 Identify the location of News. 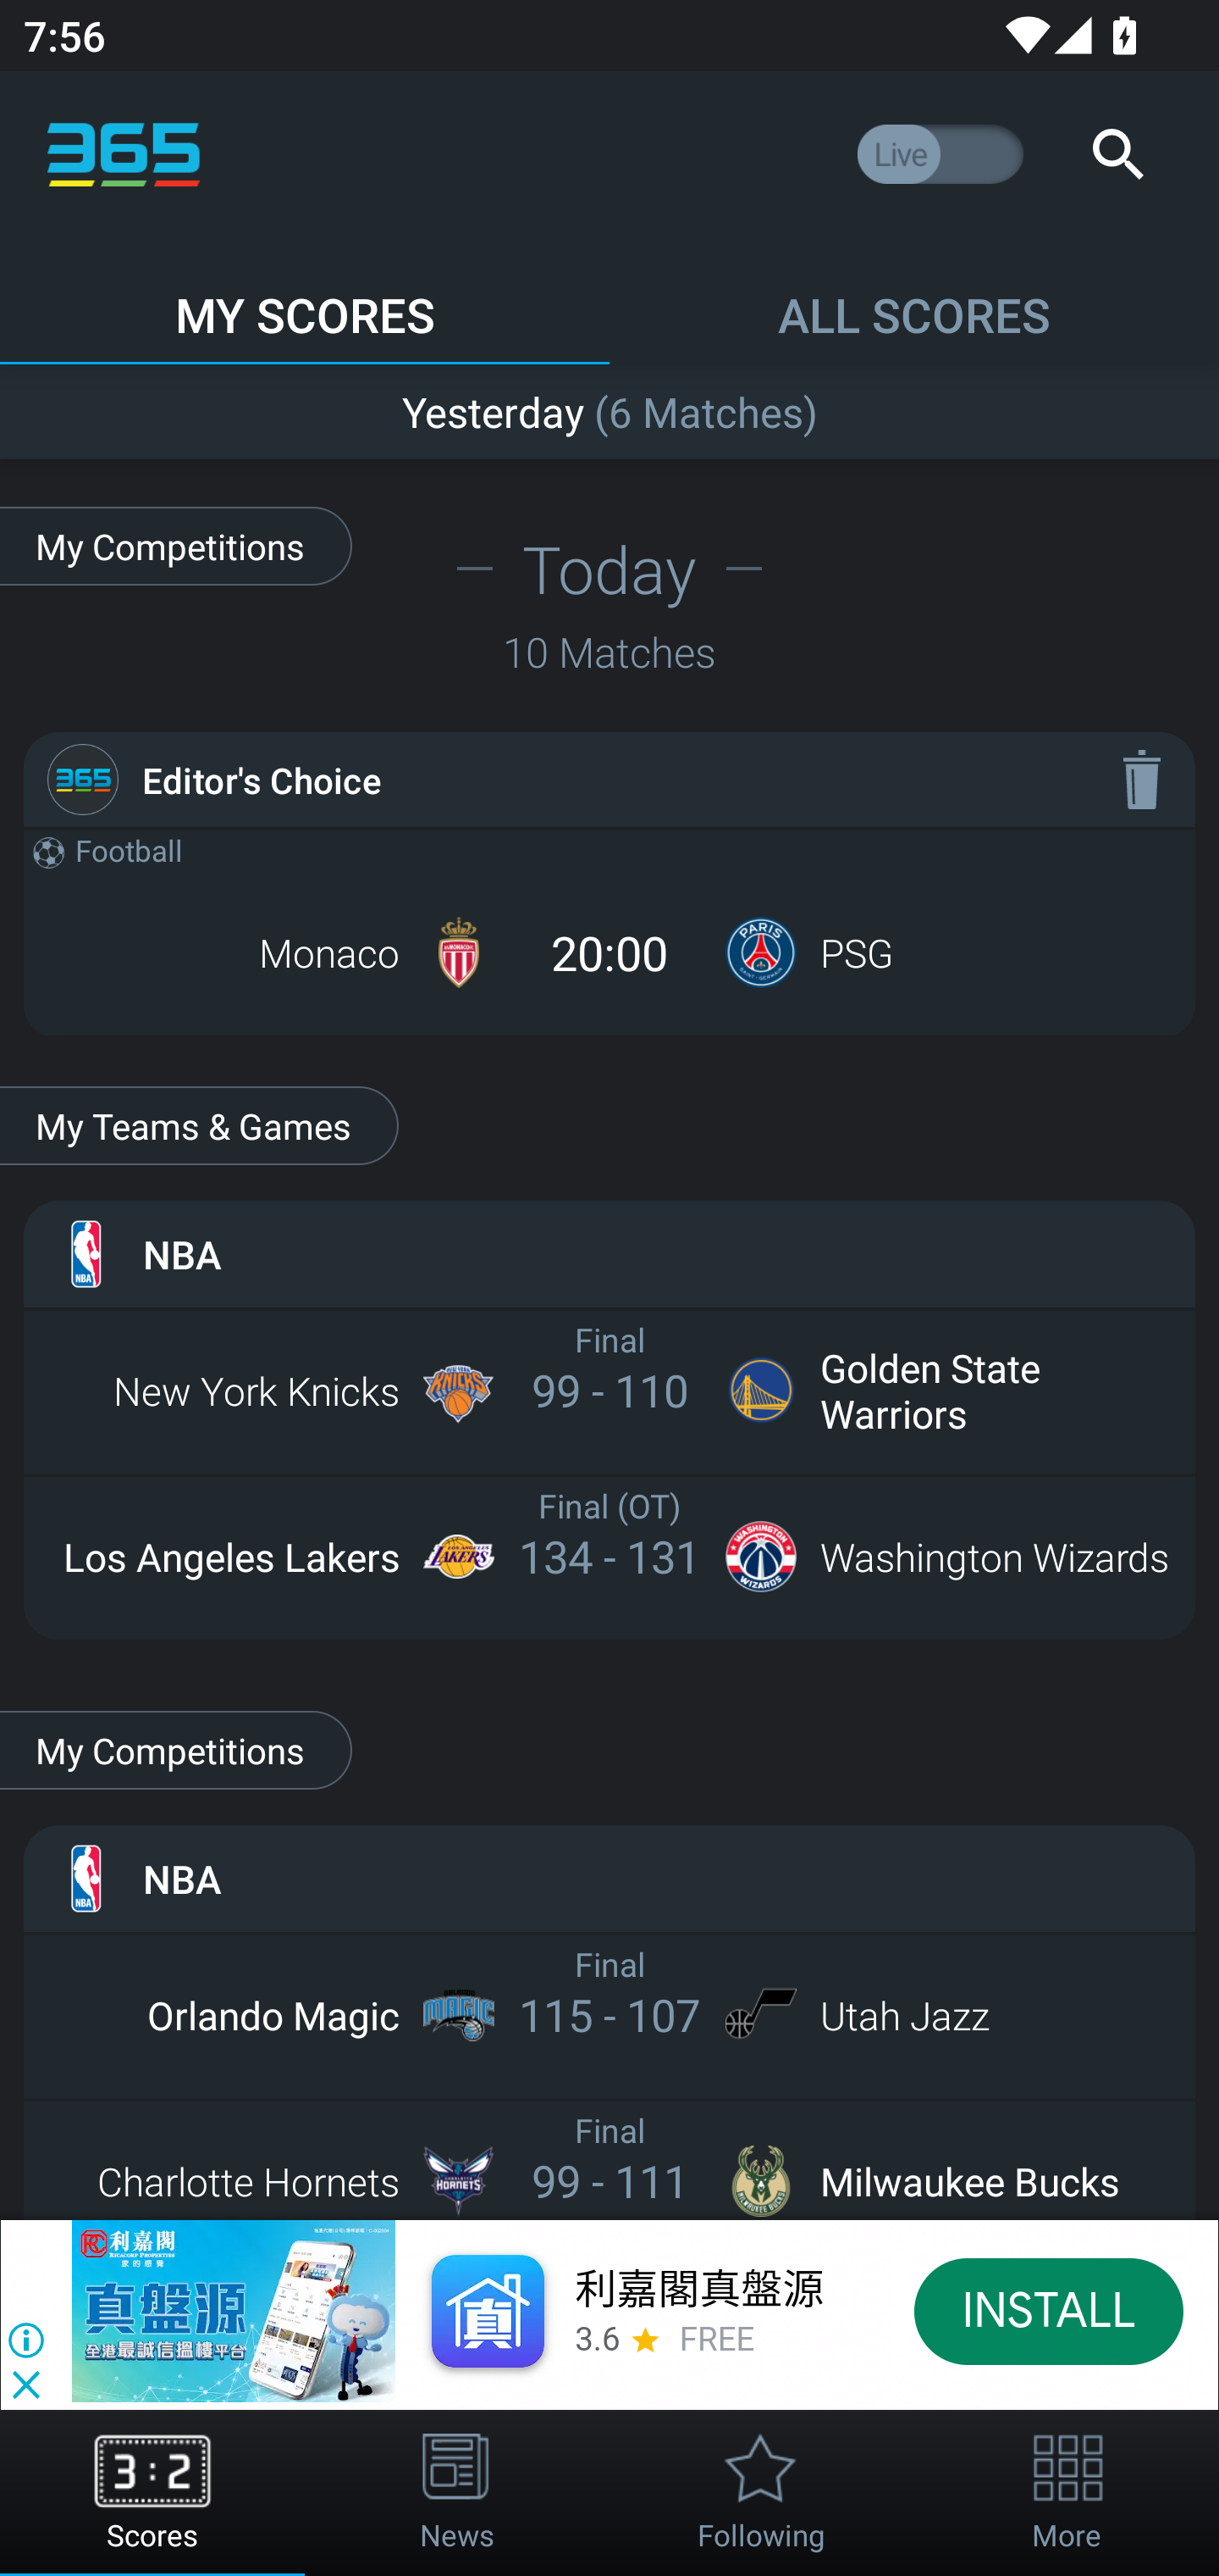
(457, 2493).